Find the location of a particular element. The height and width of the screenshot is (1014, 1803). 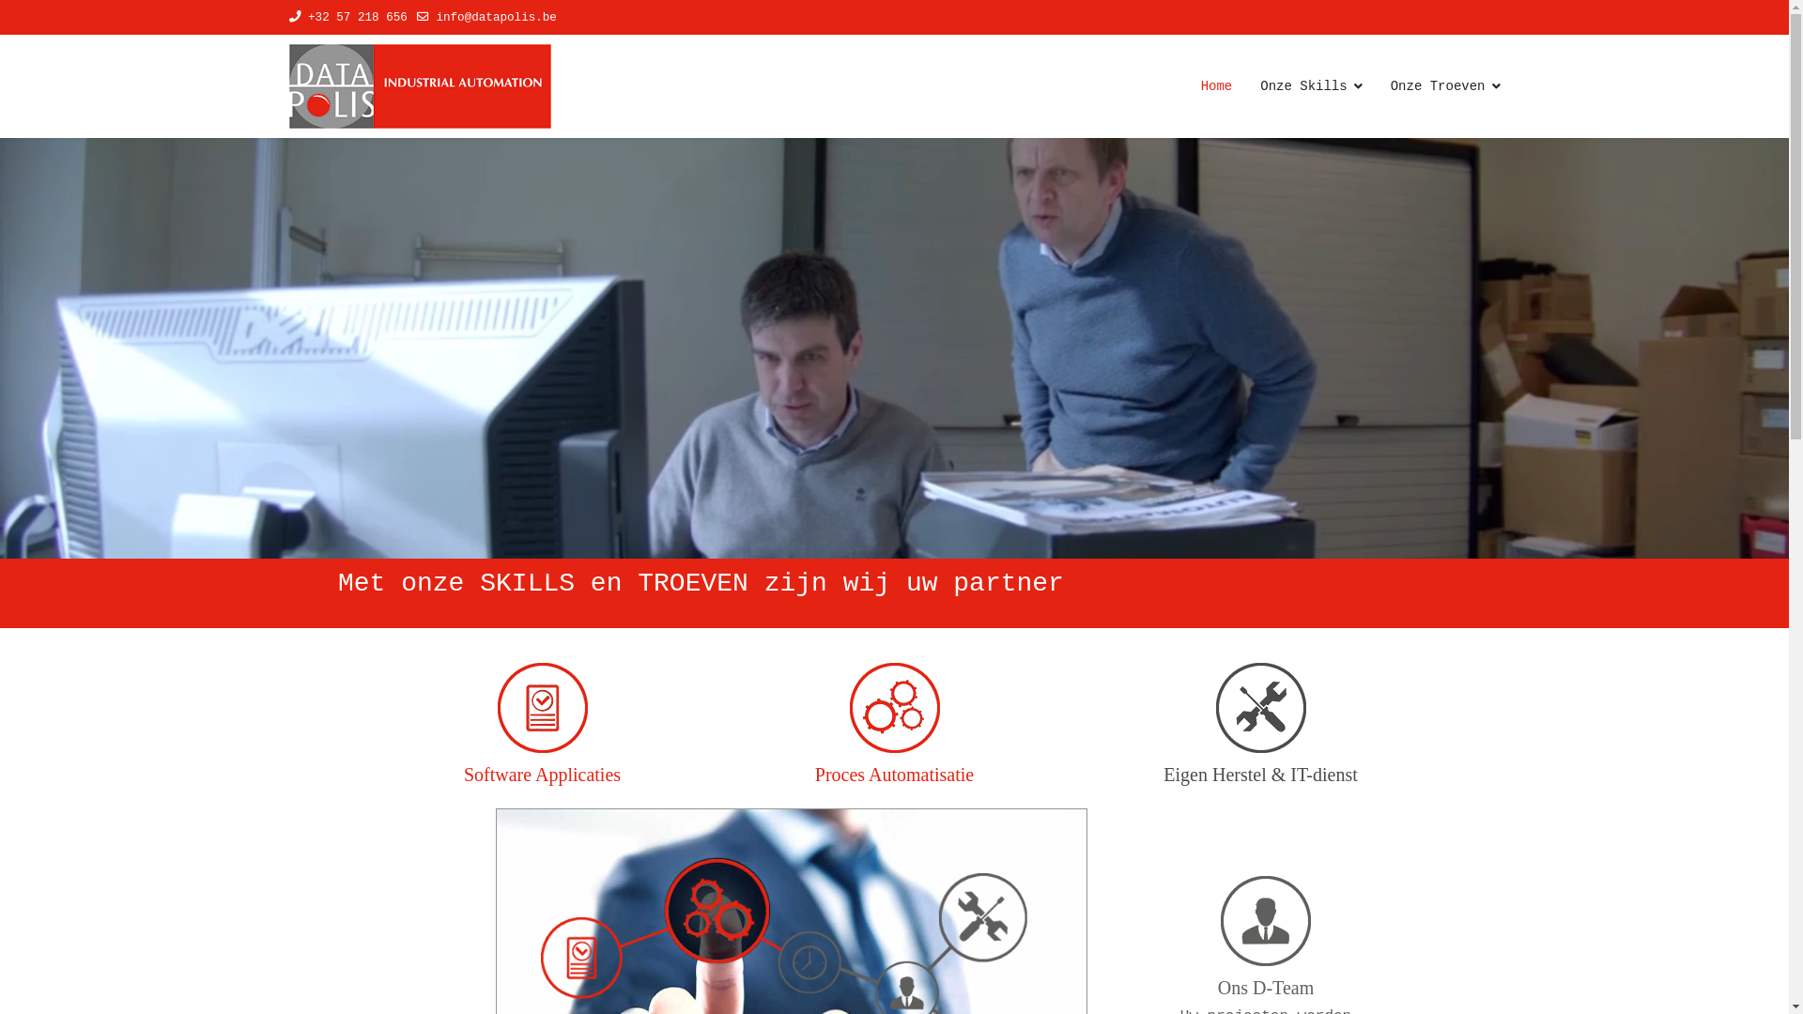

Home is located at coordinates (1217, 86).